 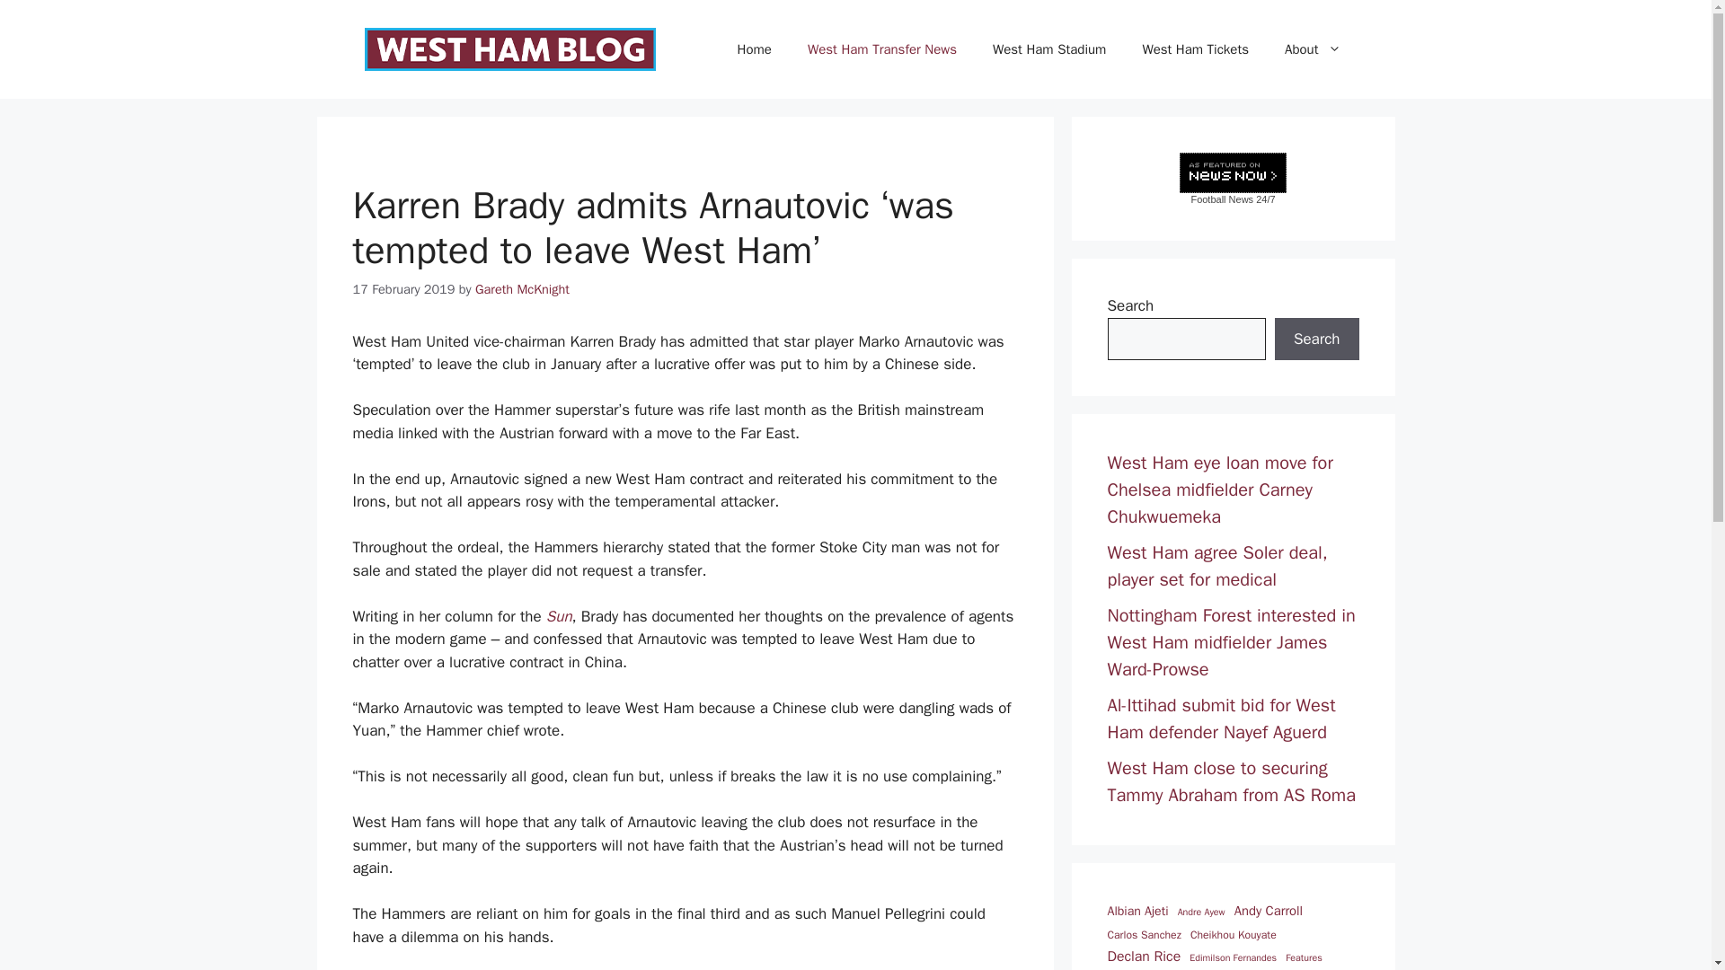 I want to click on West Ham Tickets, so click(x=1195, y=48).